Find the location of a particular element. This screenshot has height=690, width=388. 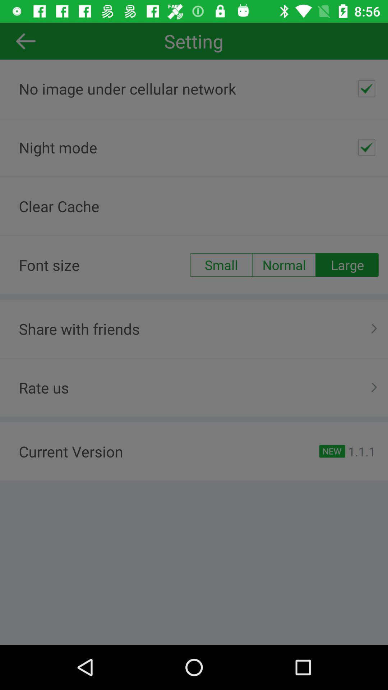

select item below no image under is located at coordinates (366, 147).